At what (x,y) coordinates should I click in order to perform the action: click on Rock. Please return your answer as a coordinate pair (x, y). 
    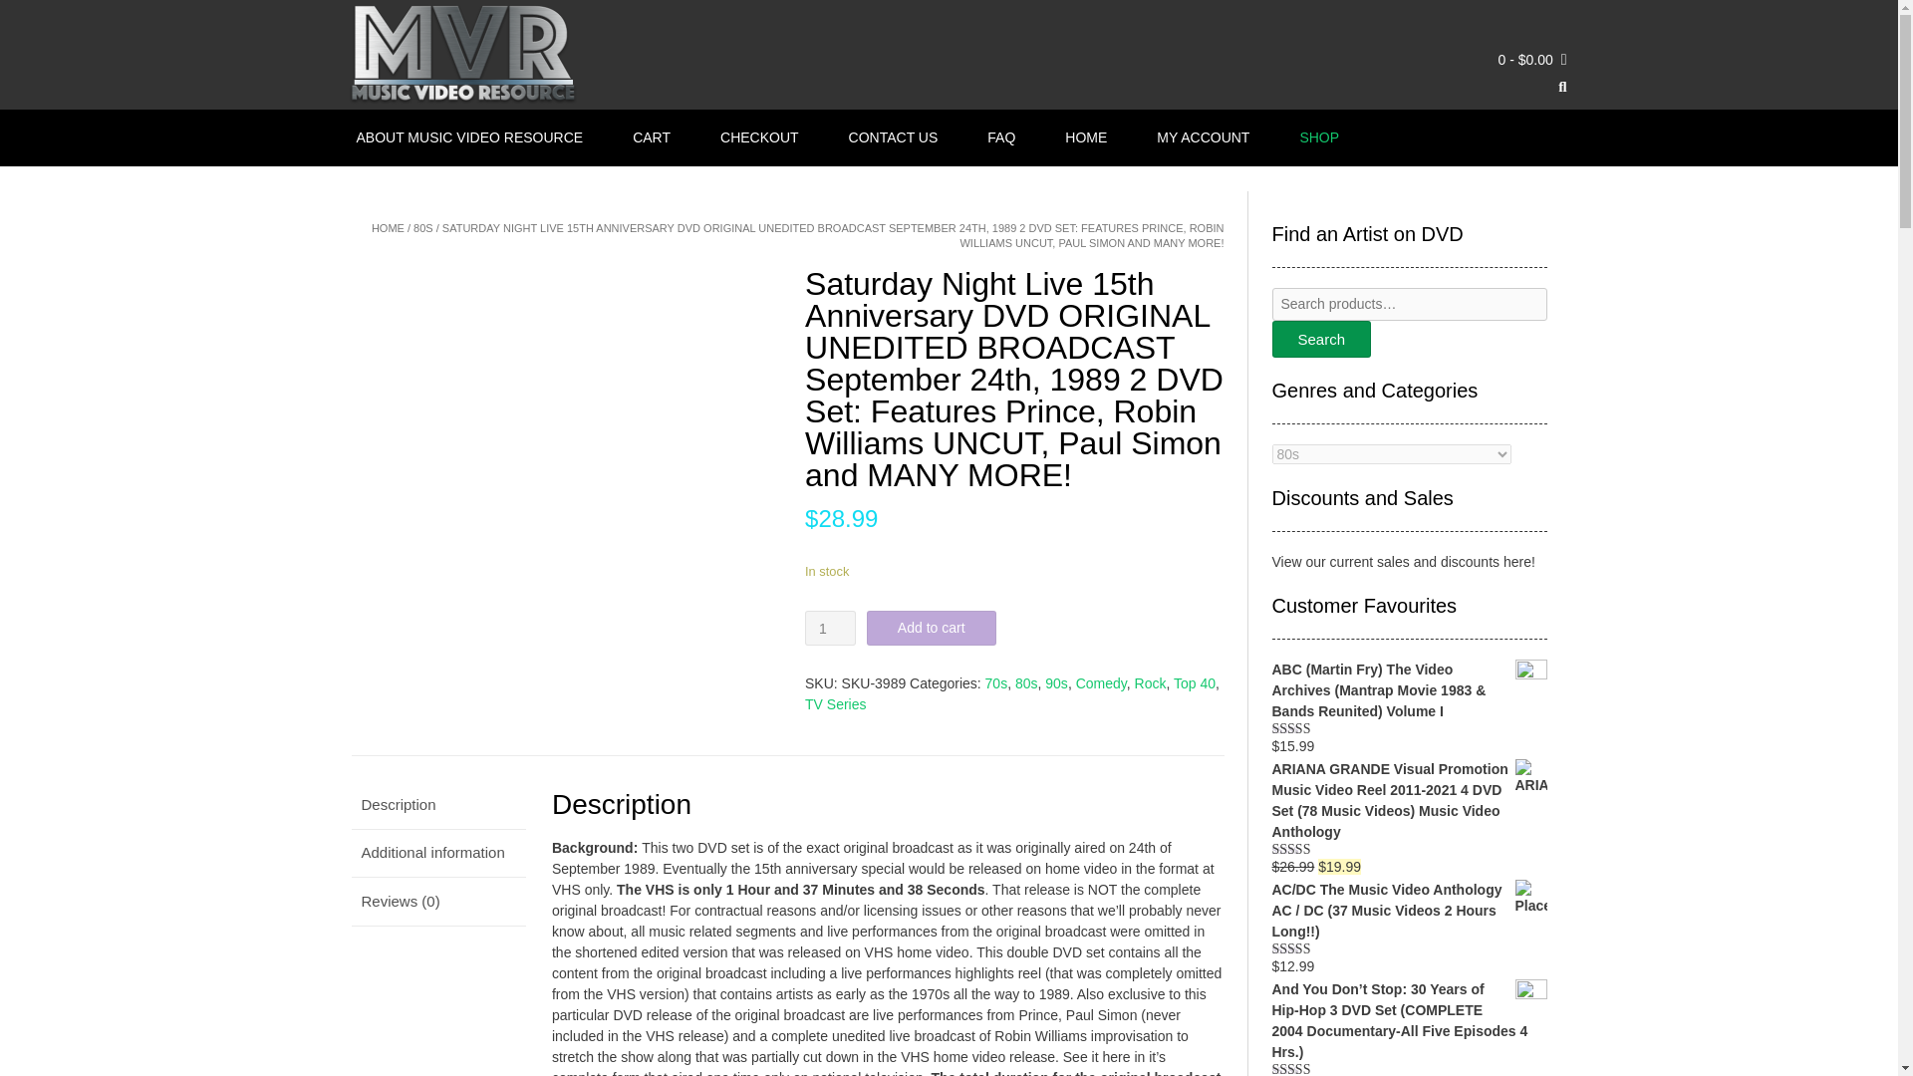
    Looking at the image, I should click on (1150, 683).